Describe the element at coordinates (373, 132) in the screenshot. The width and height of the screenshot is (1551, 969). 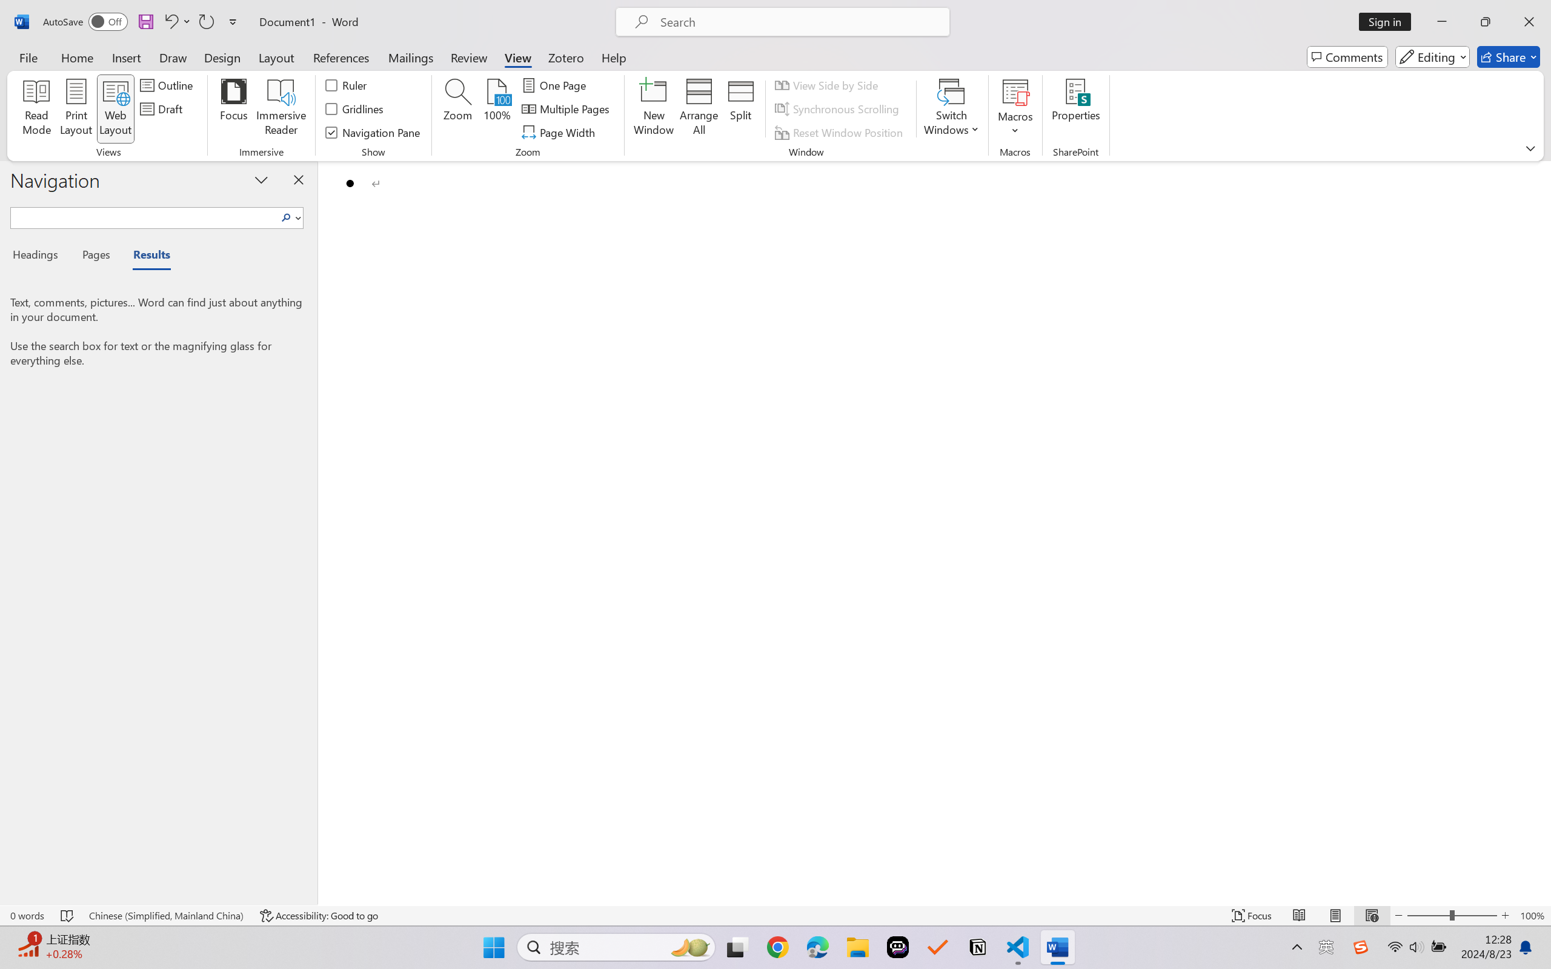
I see `Navigation Pane` at that location.